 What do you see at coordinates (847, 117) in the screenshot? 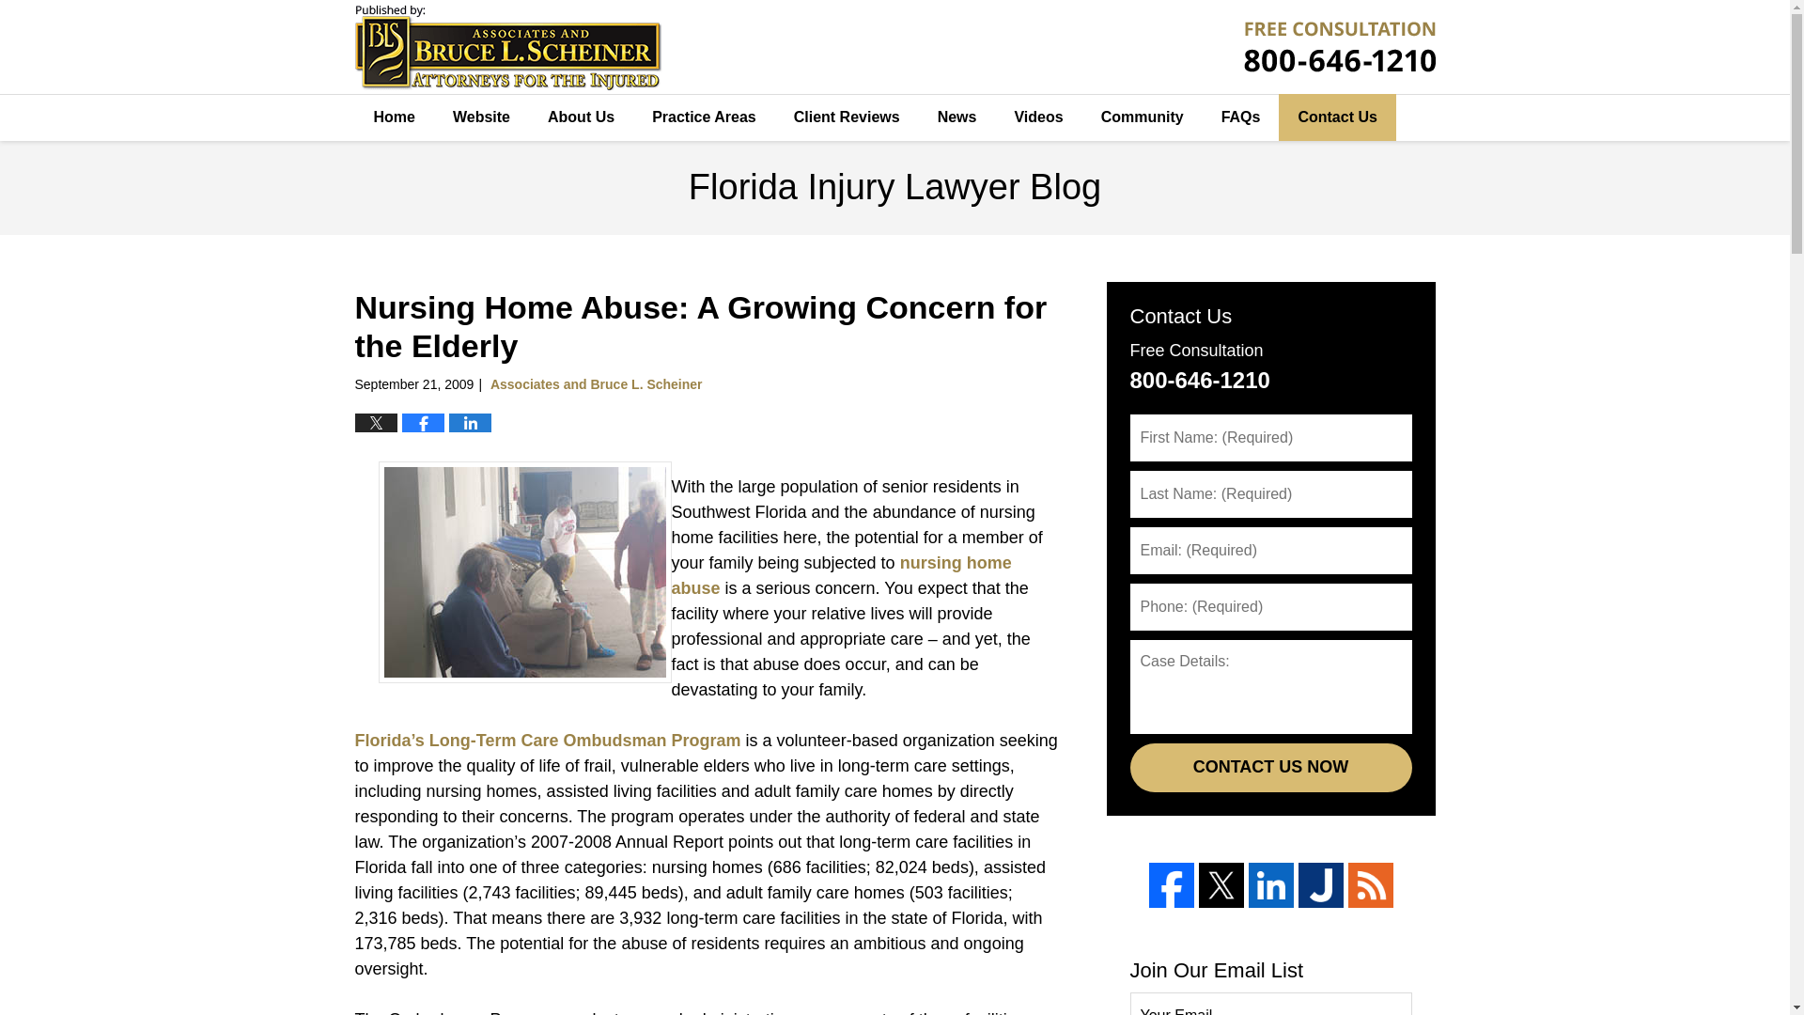
I see `Client Reviews` at bounding box center [847, 117].